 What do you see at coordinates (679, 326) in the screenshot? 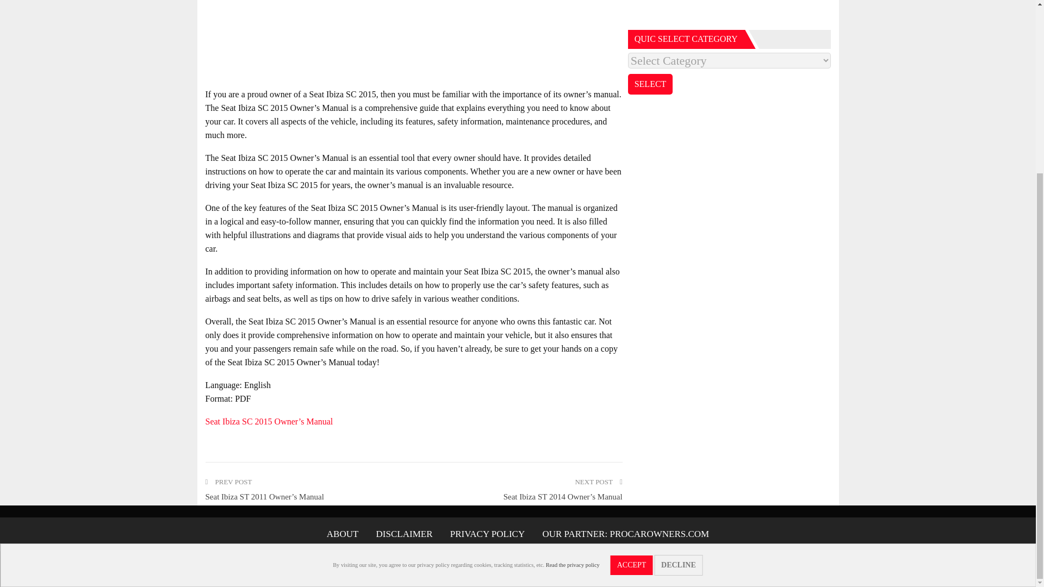
I see `DECLINE` at bounding box center [679, 326].